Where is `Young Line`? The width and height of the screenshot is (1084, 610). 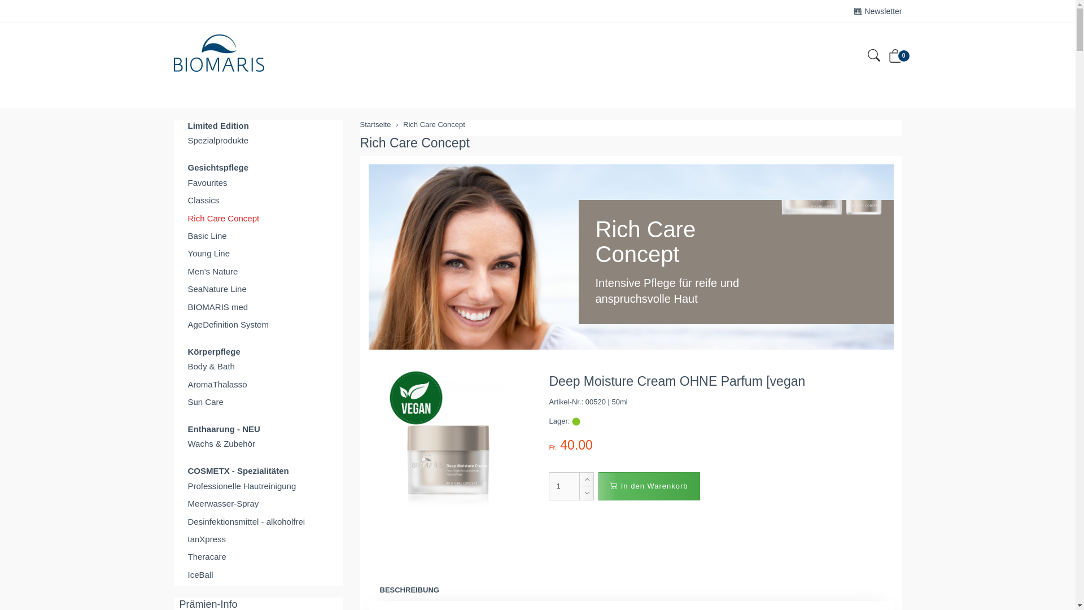 Young Line is located at coordinates (259, 253).